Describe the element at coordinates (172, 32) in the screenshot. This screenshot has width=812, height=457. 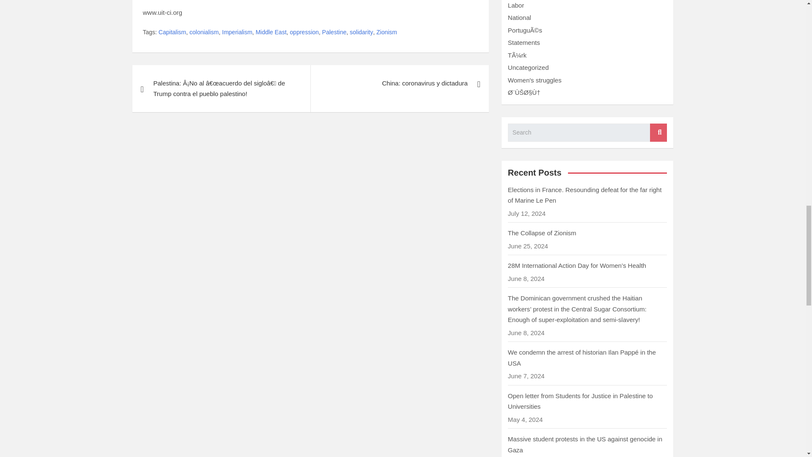
I see `Capitalism` at that location.